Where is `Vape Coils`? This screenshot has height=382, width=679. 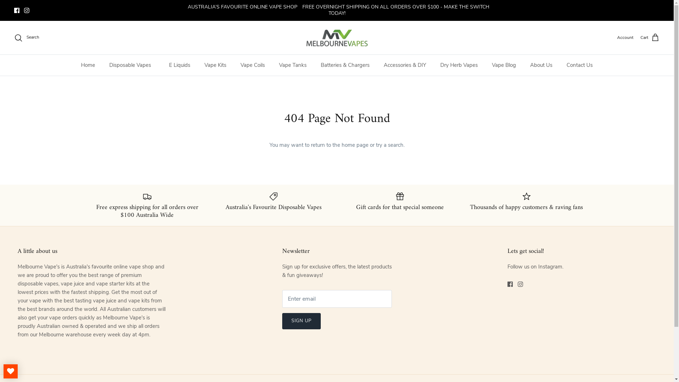
Vape Coils is located at coordinates (253, 65).